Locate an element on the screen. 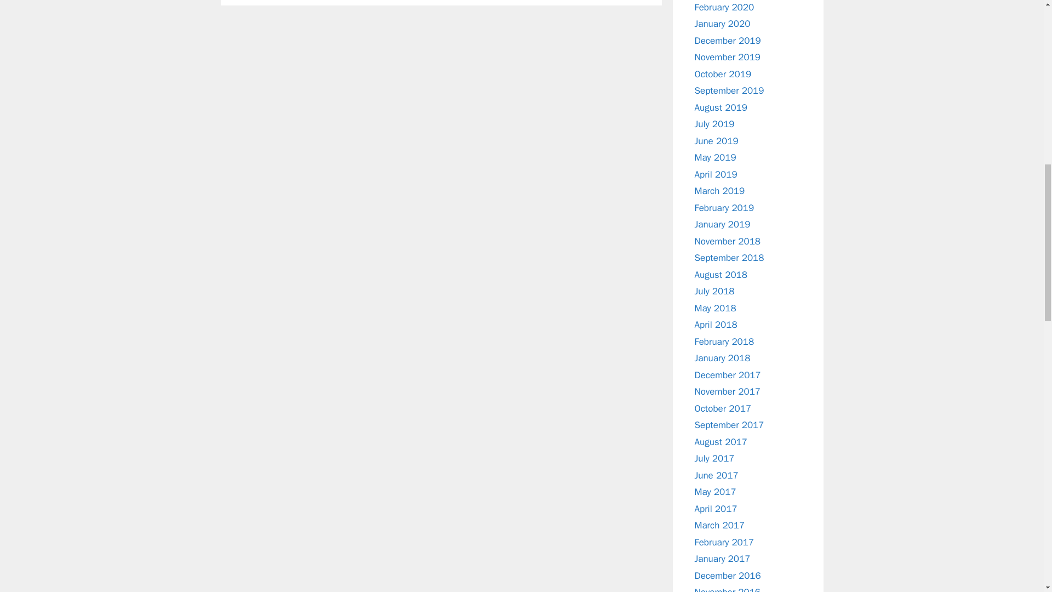 Image resolution: width=1052 pixels, height=592 pixels. May 2019 is located at coordinates (716, 157).